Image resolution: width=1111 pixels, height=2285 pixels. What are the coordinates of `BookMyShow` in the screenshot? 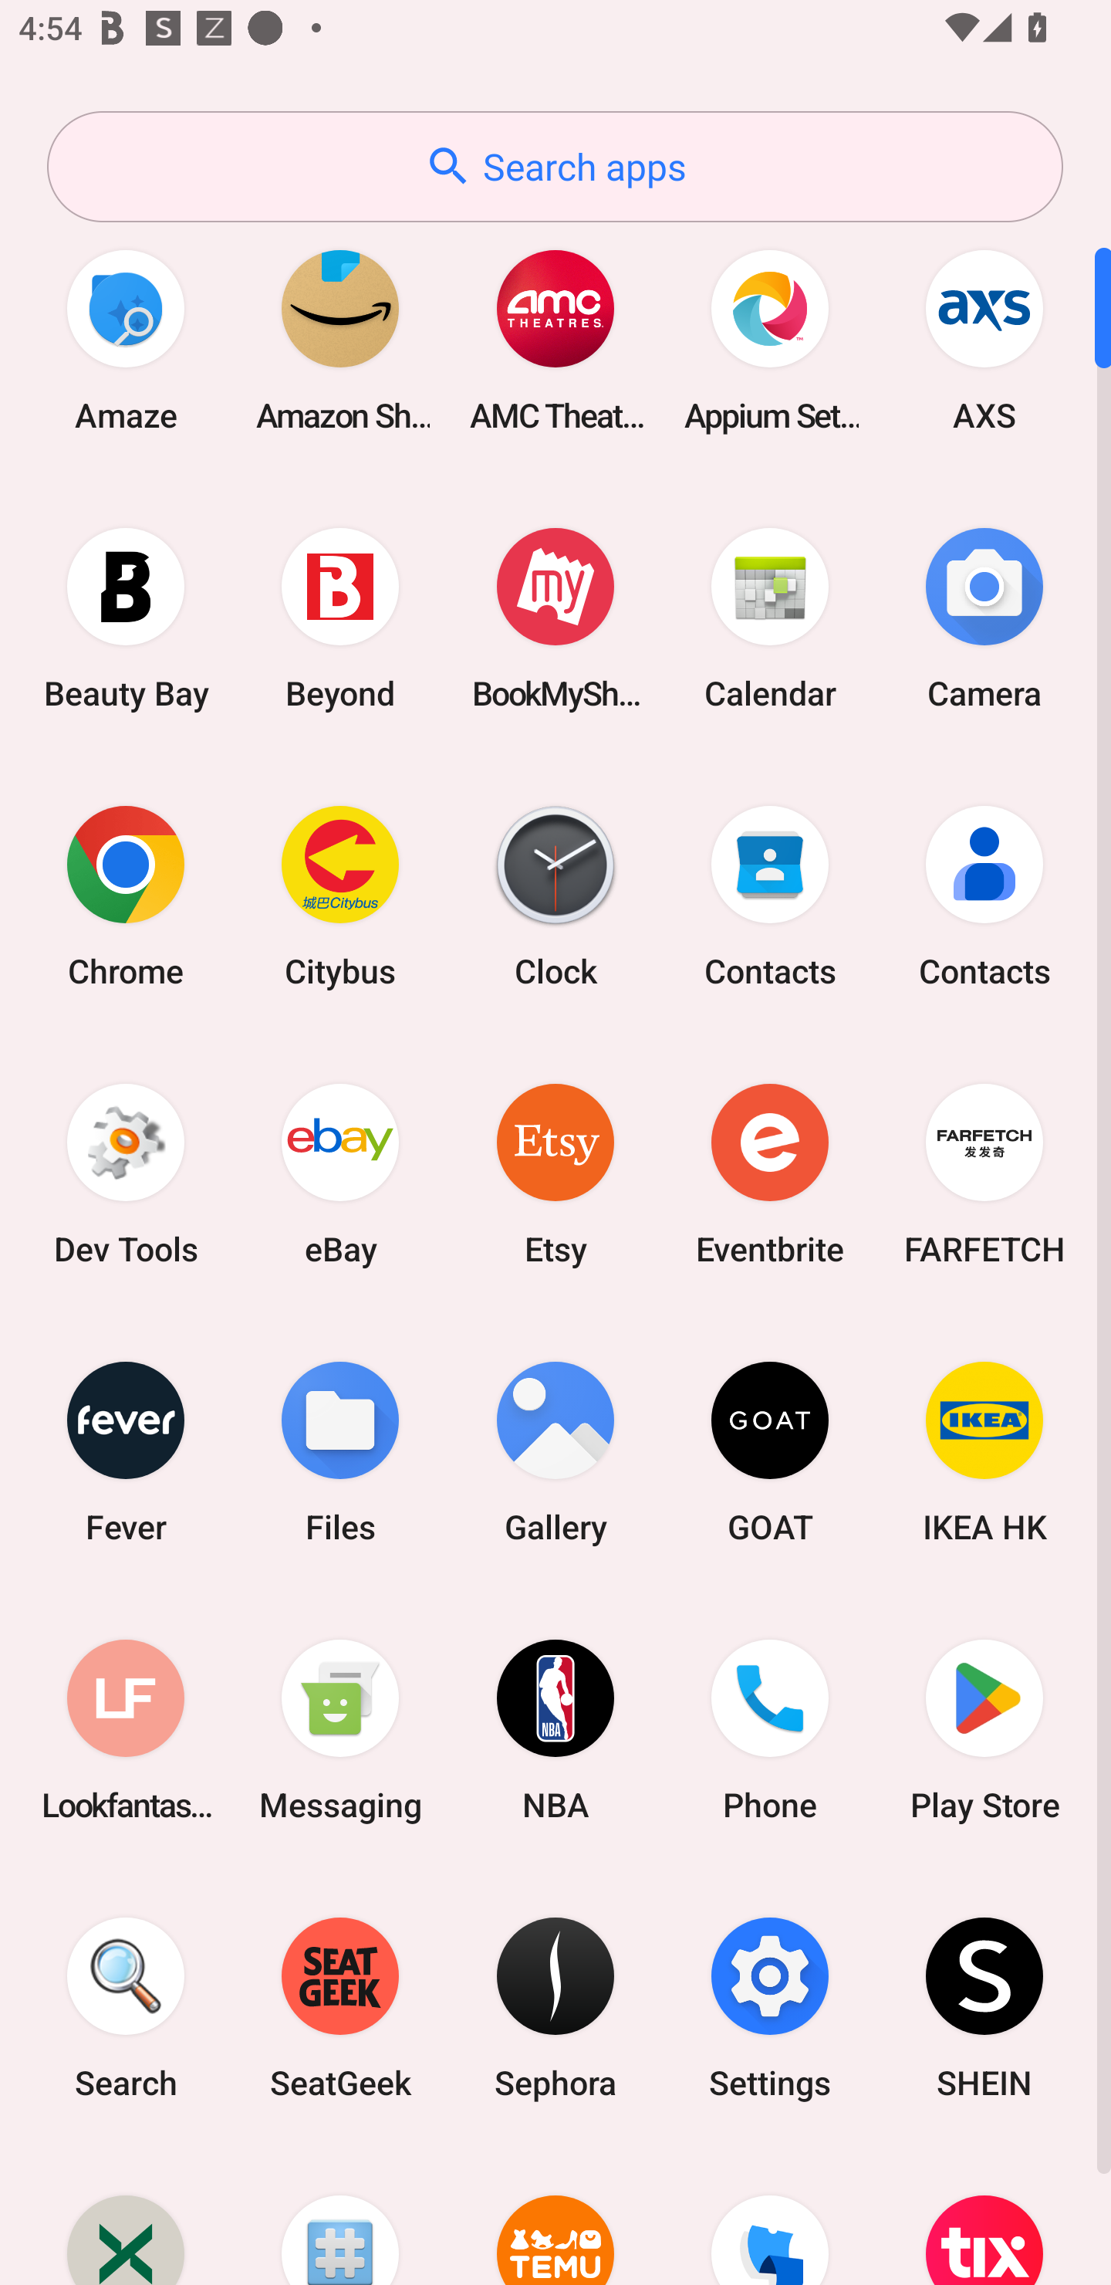 It's located at (555, 618).